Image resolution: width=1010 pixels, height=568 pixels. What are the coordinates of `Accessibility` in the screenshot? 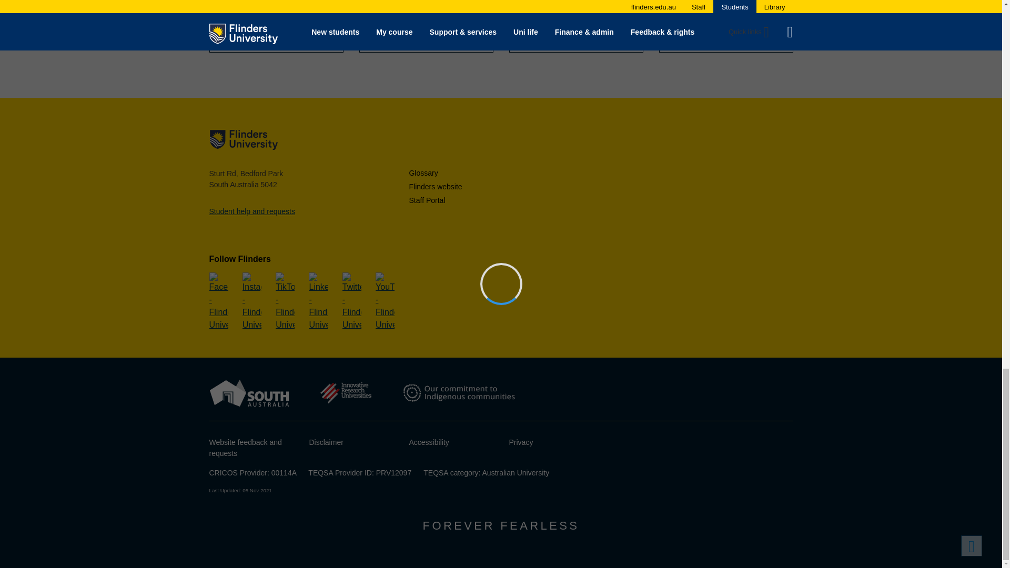 It's located at (429, 442).